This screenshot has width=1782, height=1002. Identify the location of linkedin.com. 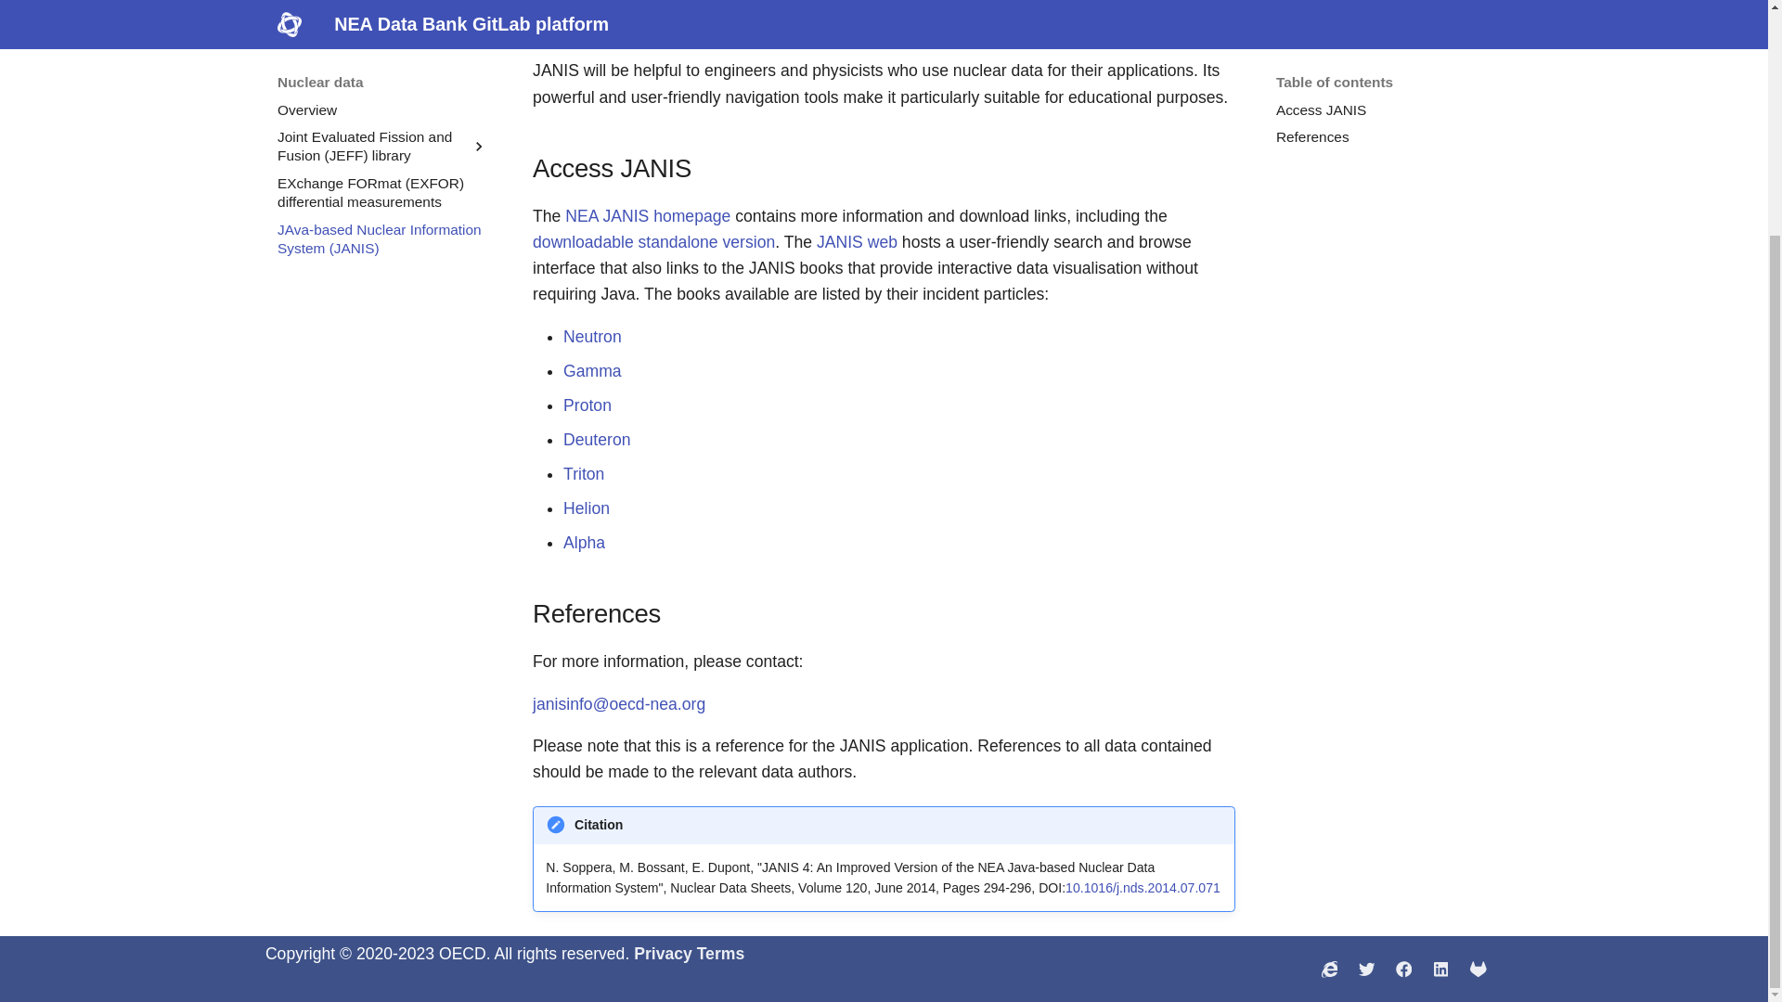
(1440, 969).